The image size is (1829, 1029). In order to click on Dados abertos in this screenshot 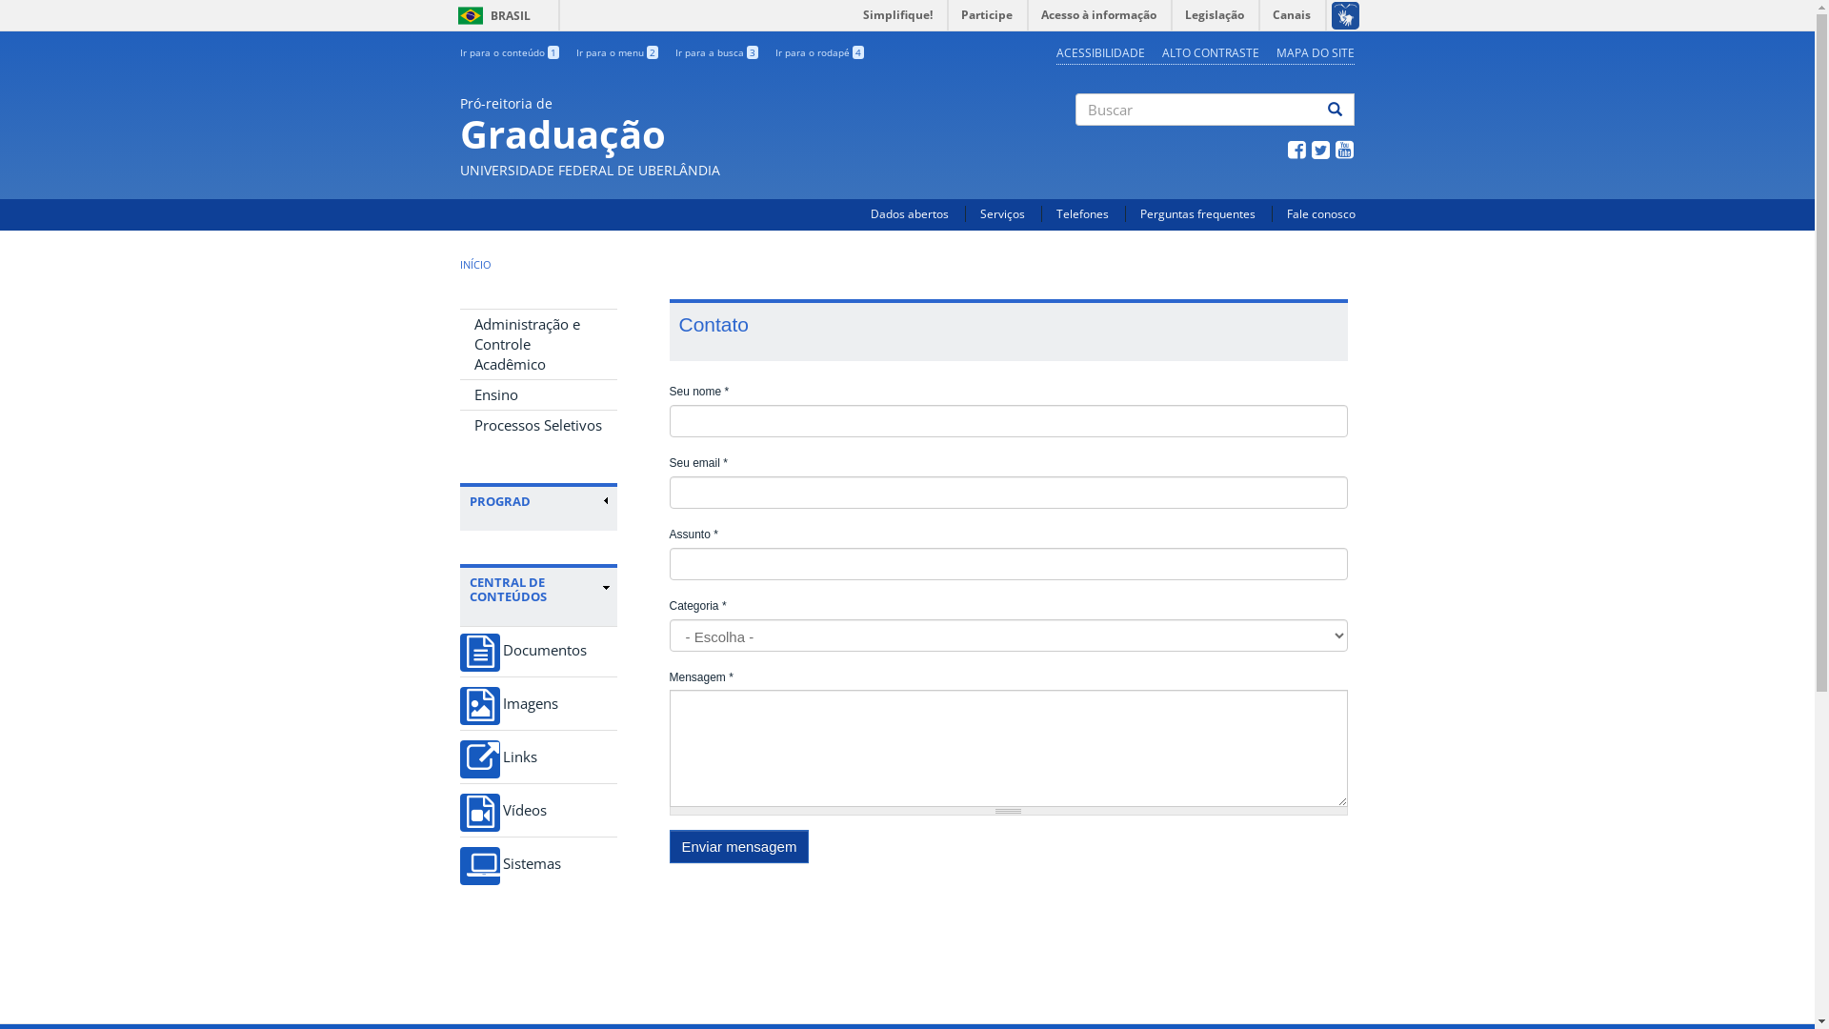, I will do `click(910, 213)`.